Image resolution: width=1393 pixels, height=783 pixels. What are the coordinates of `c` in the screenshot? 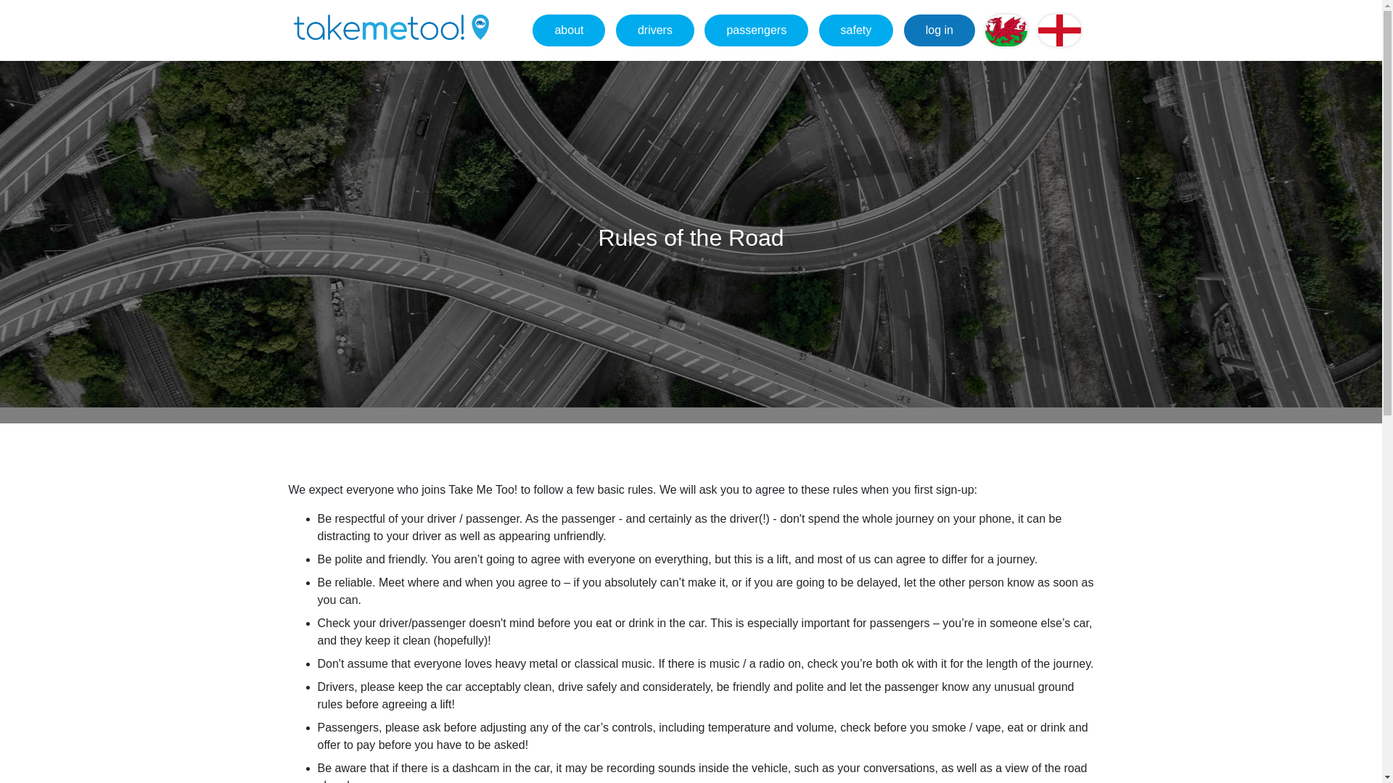 It's located at (1006, 30).